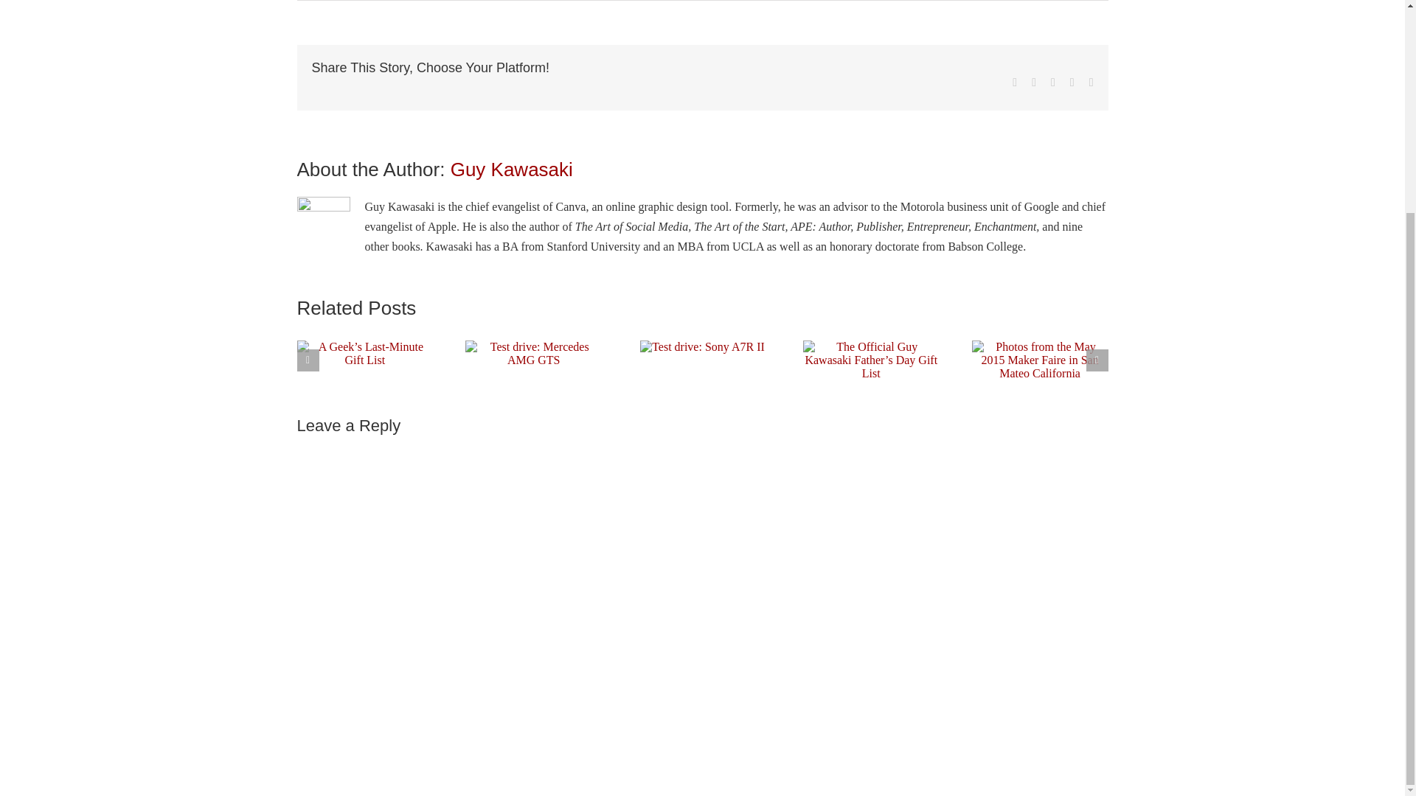 This screenshot has height=796, width=1416. I want to click on Email, so click(1091, 82).